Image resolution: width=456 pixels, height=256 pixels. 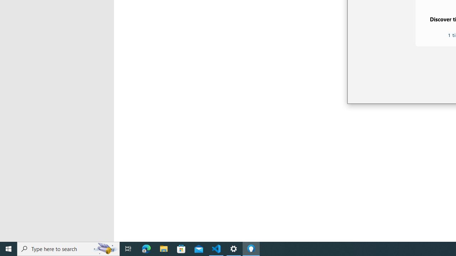 I want to click on Microsoft Edge, so click(x=146, y=249).